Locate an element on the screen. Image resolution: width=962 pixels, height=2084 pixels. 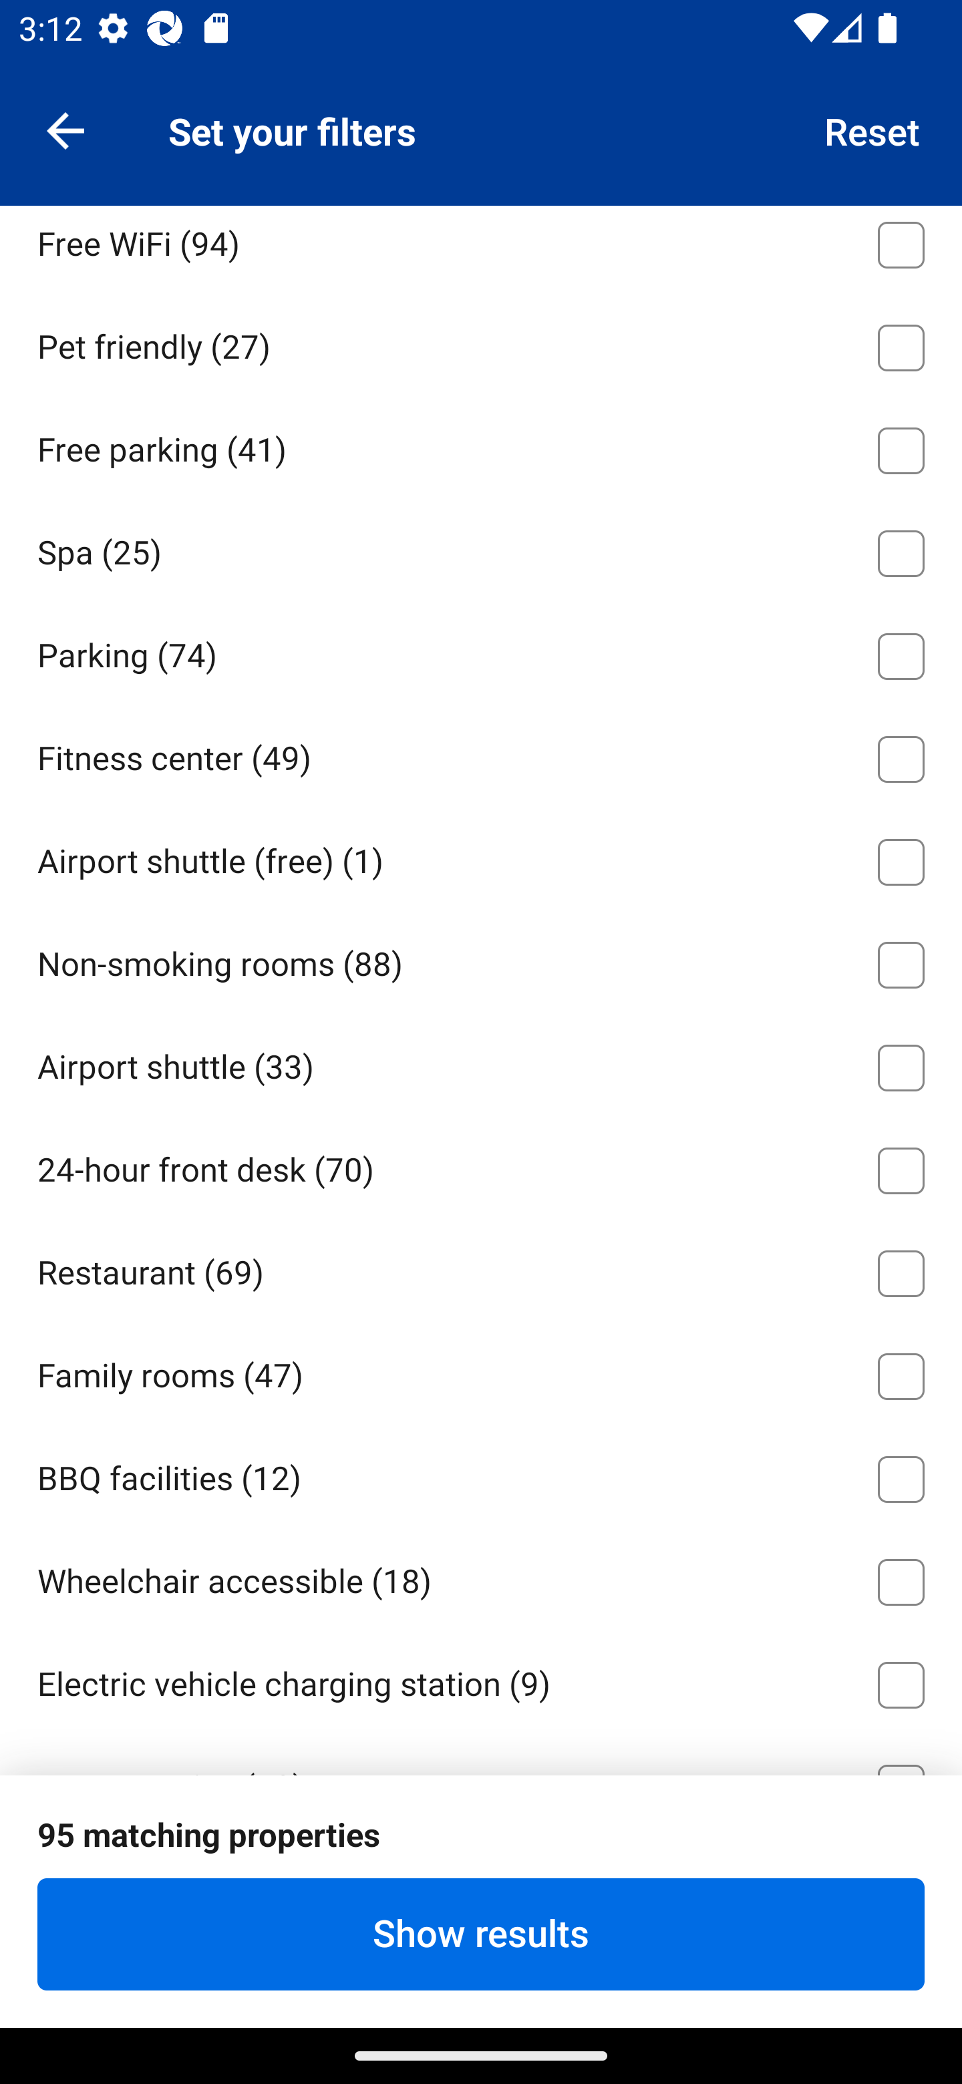
24-hour front desk ⁦(70) is located at coordinates (481, 1166).